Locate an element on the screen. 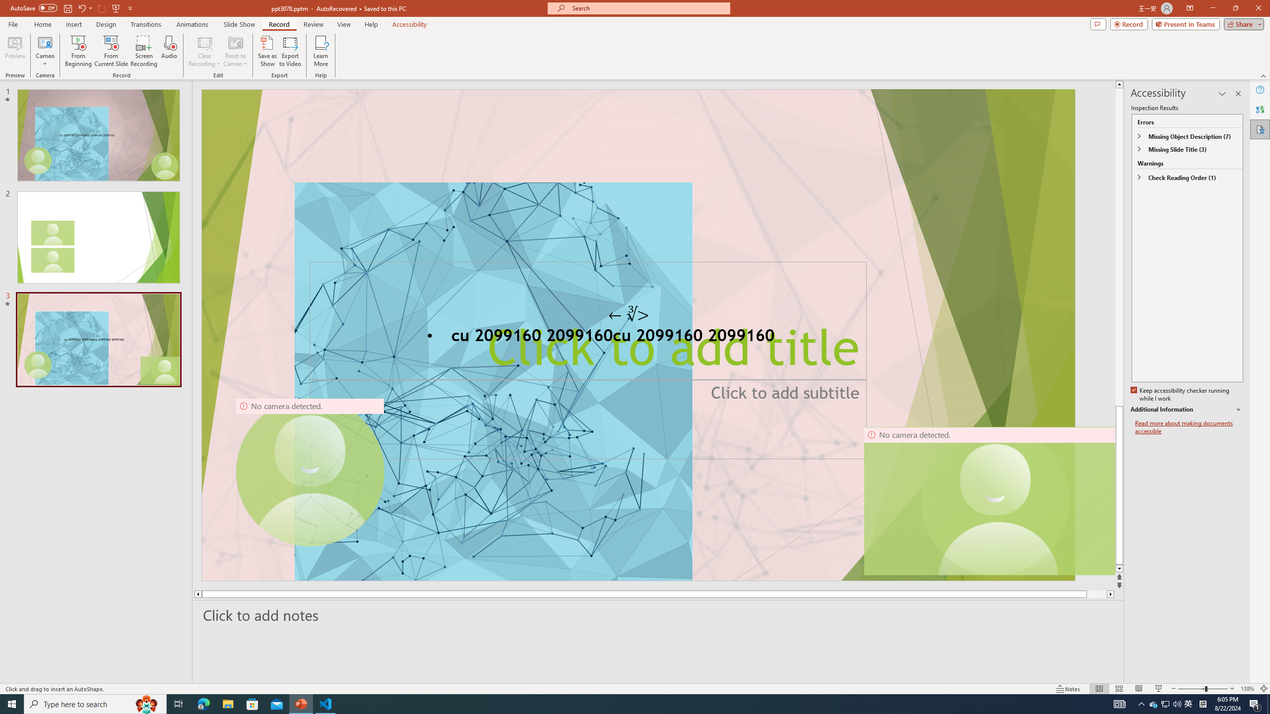 The image size is (1270, 714). Audio is located at coordinates (169, 51).